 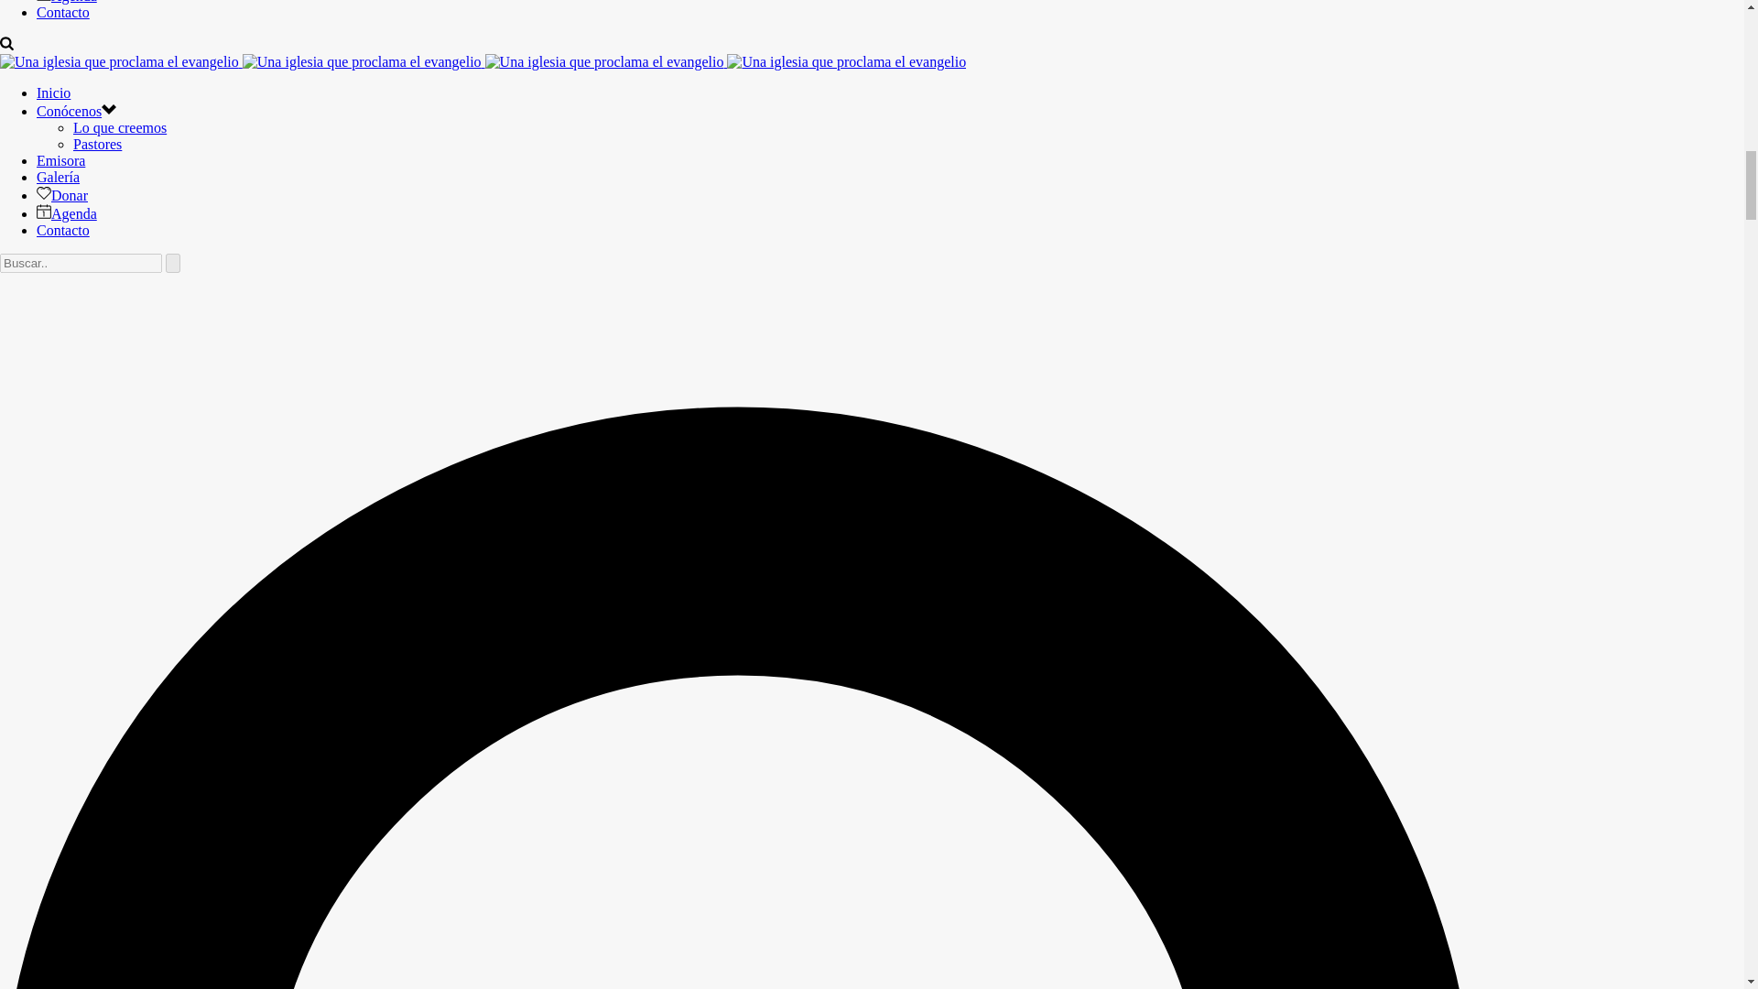 What do you see at coordinates (62, 12) in the screenshot?
I see `Contacto` at bounding box center [62, 12].